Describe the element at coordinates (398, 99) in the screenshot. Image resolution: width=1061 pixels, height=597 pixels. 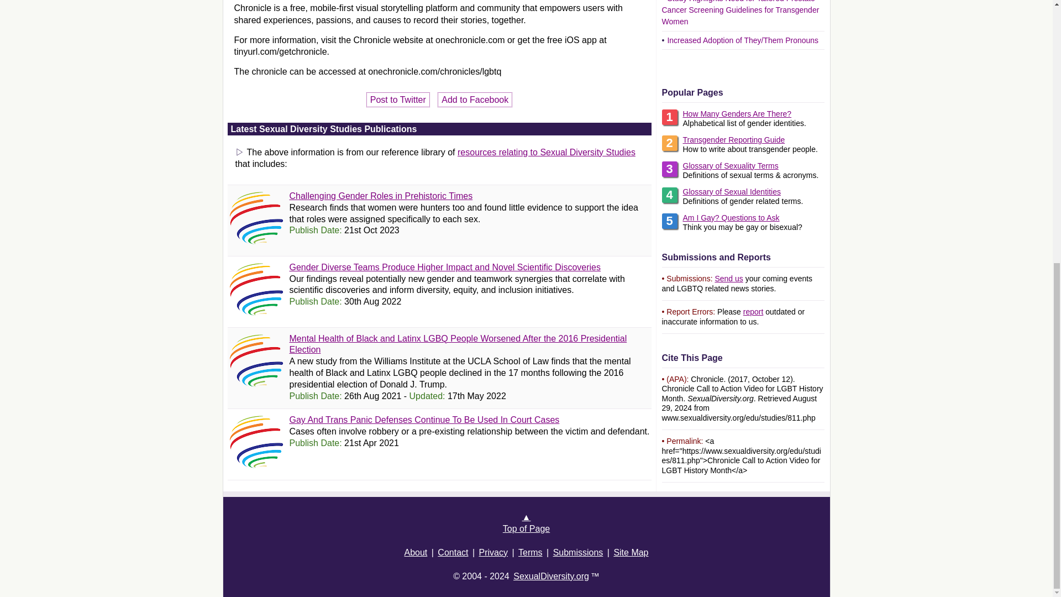
I see `Post to Twitter` at that location.